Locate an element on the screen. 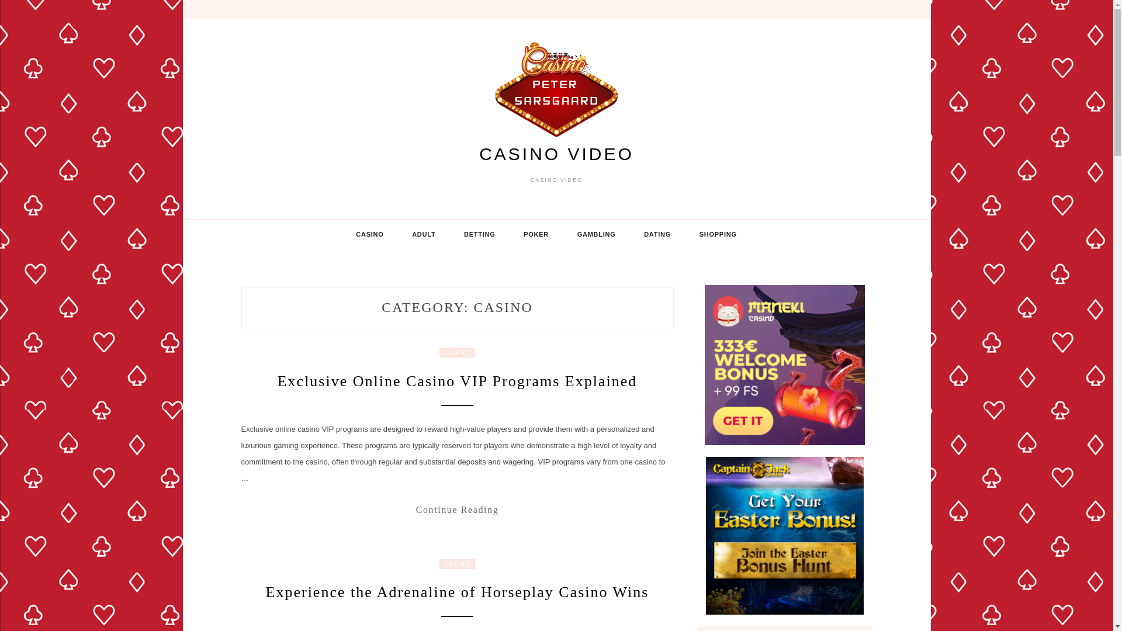 This screenshot has width=1122, height=631. DATING is located at coordinates (657, 234).